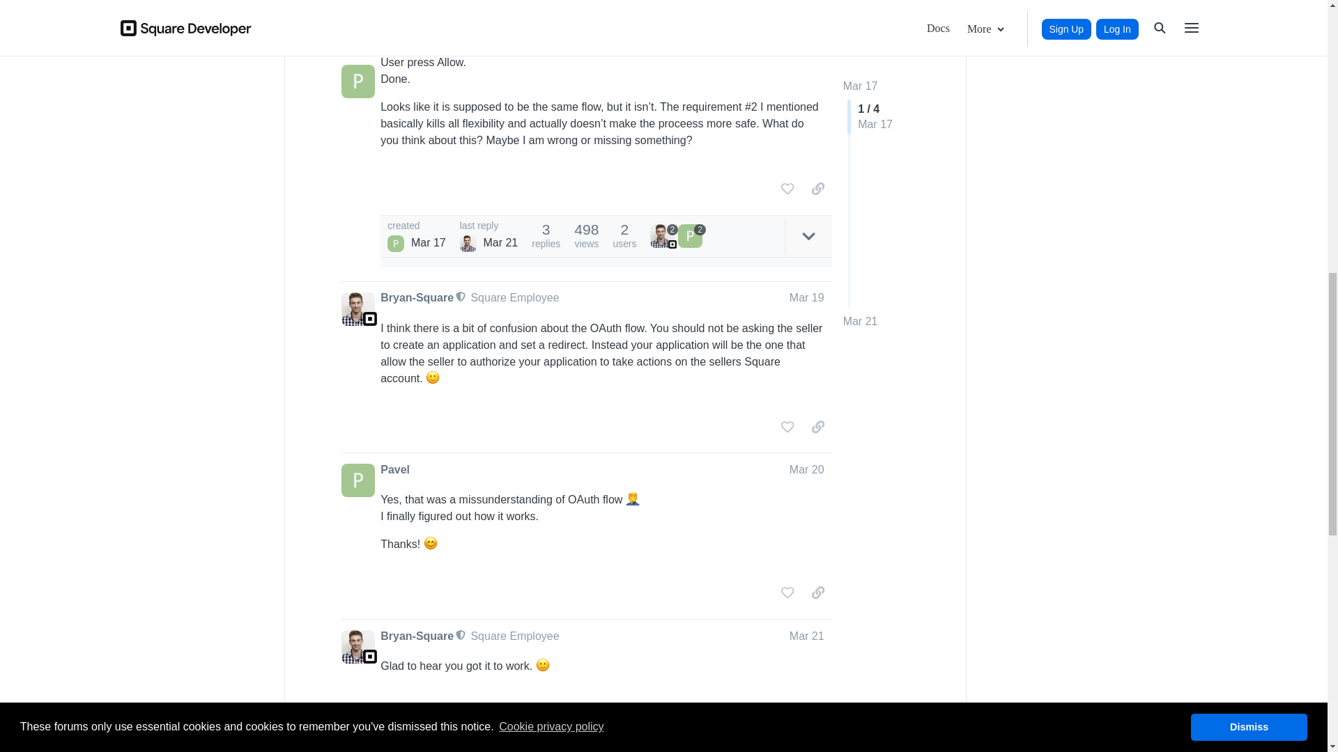 Image resolution: width=1338 pixels, height=752 pixels. Describe the element at coordinates (396, 244) in the screenshot. I see `Pavel` at that location.